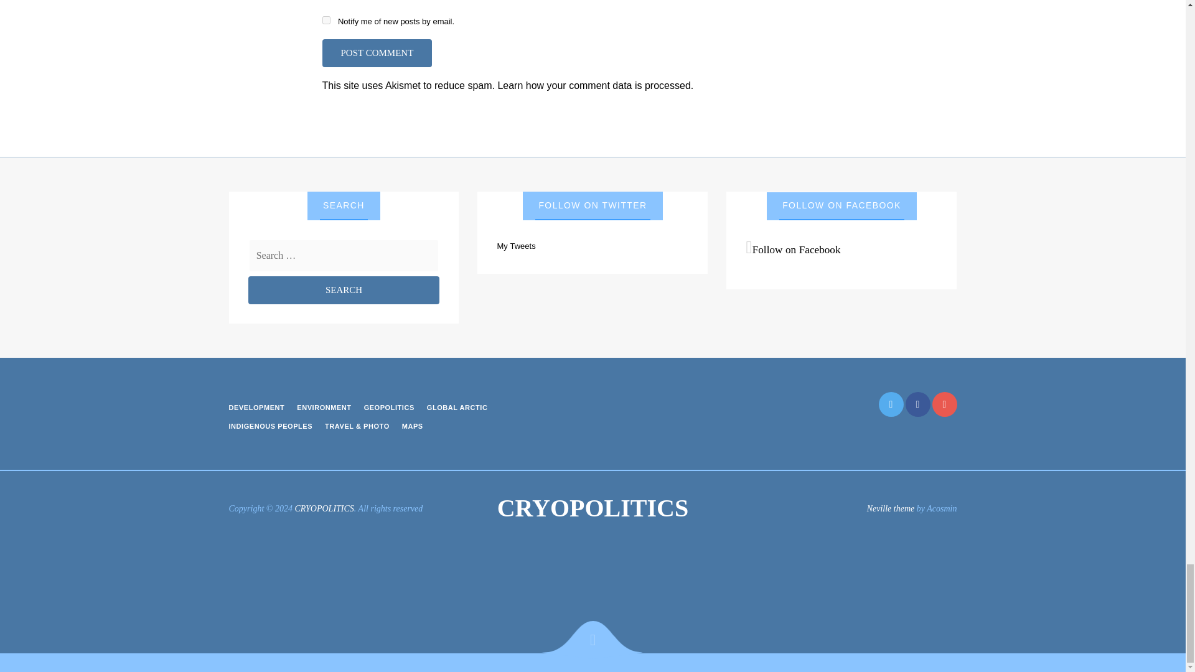  I want to click on subscribe, so click(326, 20).